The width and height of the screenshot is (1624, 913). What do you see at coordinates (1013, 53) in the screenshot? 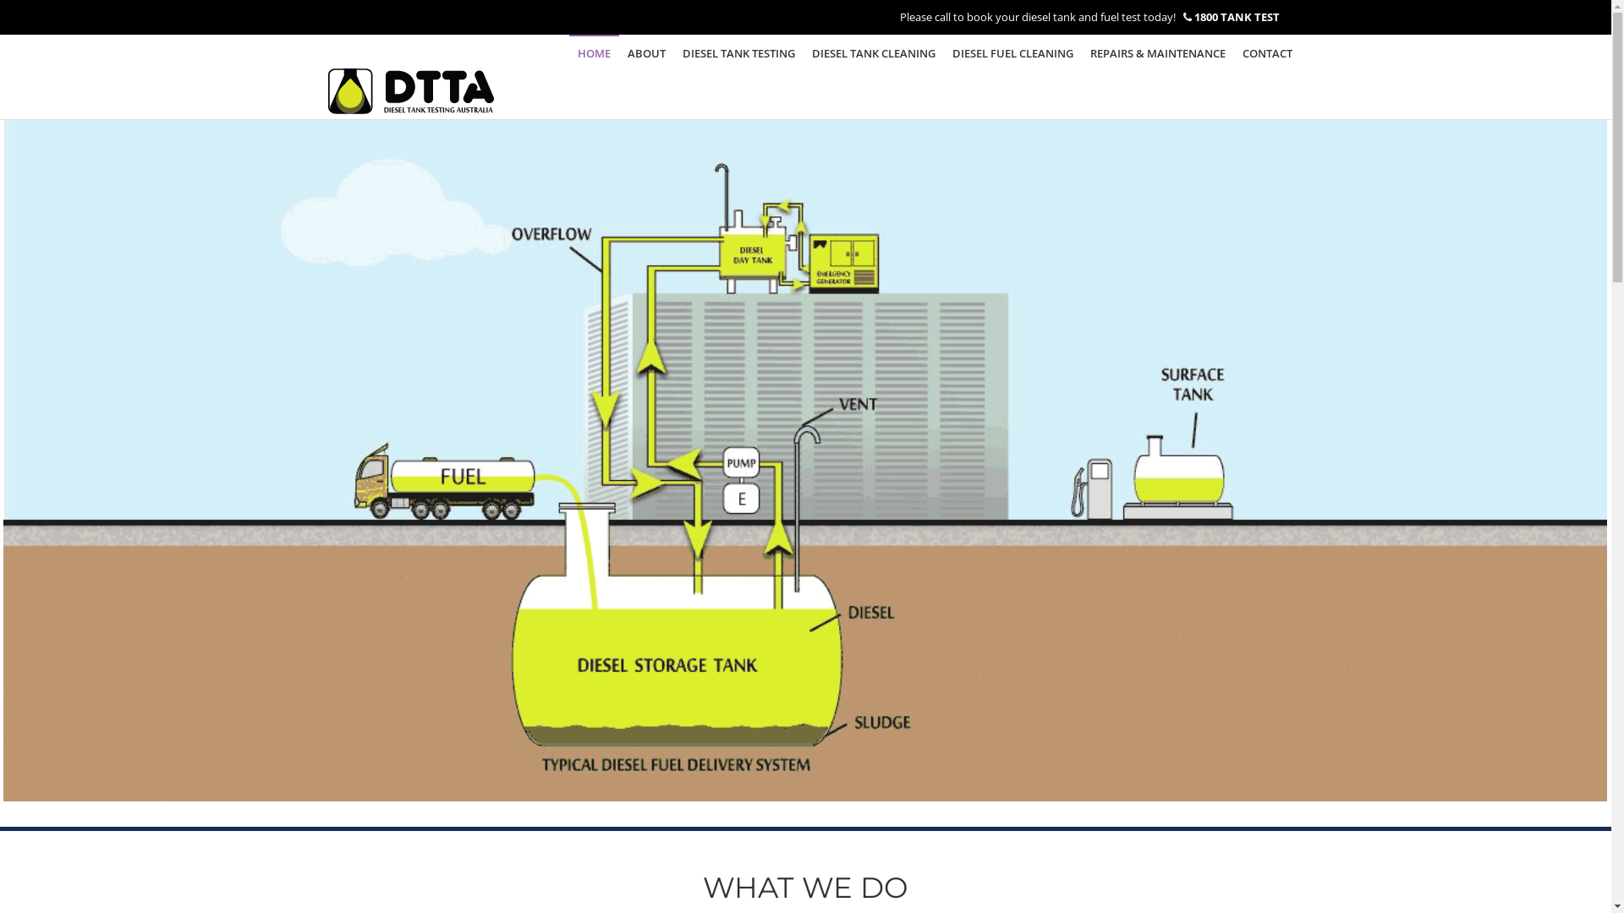
I see `DIESEL FUEL CLEANING` at bounding box center [1013, 53].